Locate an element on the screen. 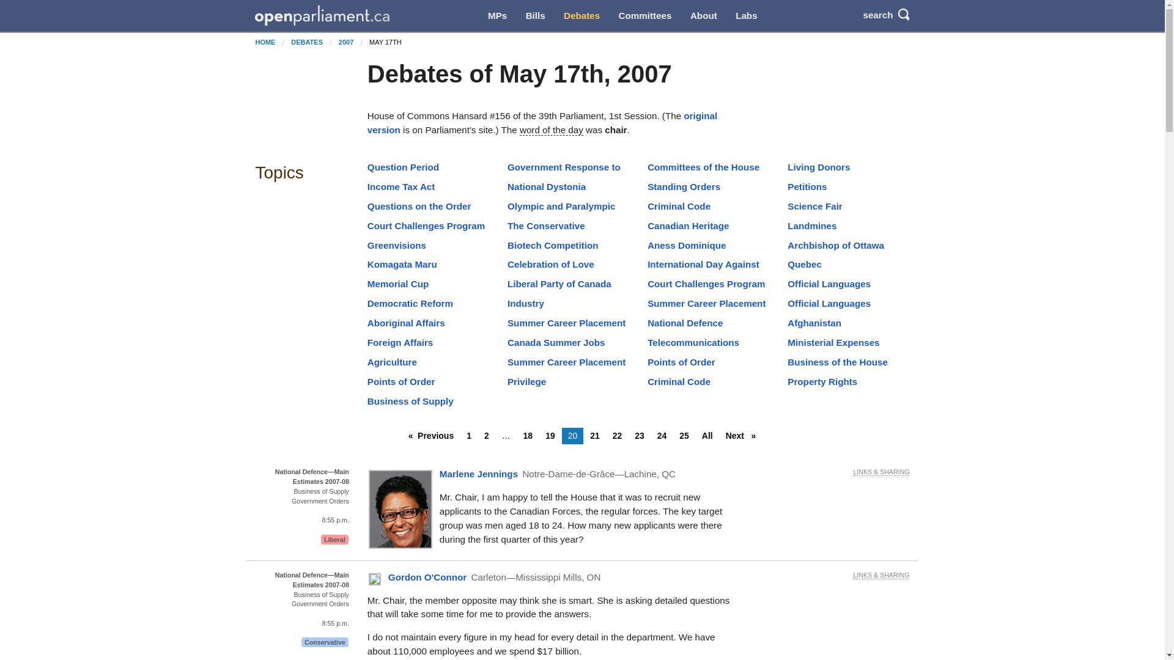 Image resolution: width=1174 pixels, height=660 pixels. Celebration of Love is located at coordinates (550, 264).